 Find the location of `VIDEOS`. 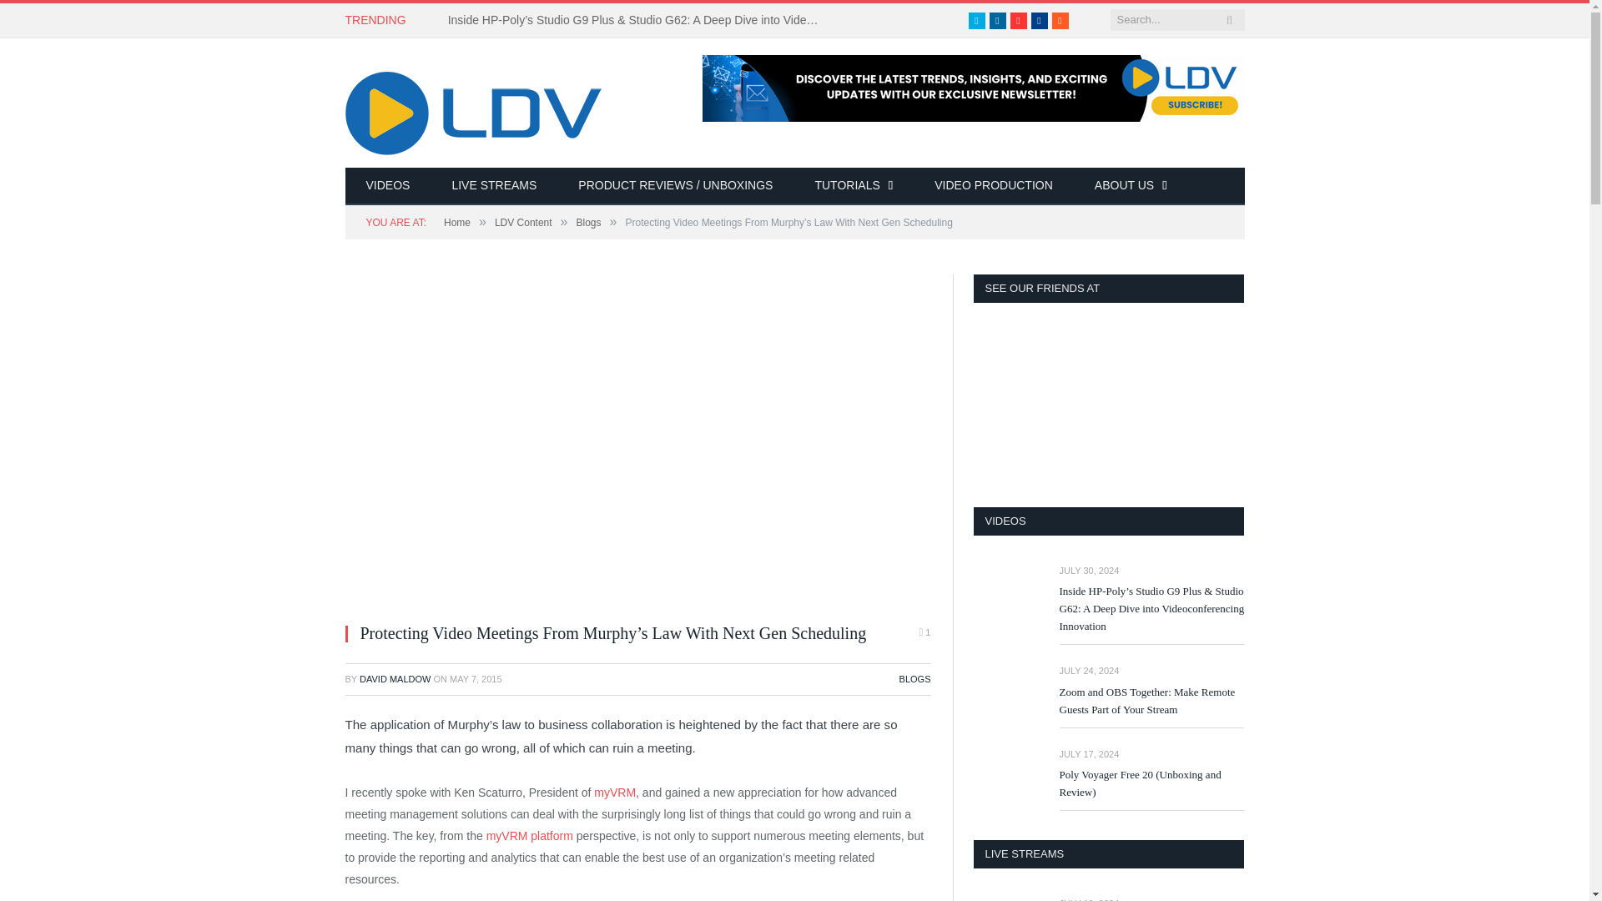

VIDEOS is located at coordinates (388, 186).